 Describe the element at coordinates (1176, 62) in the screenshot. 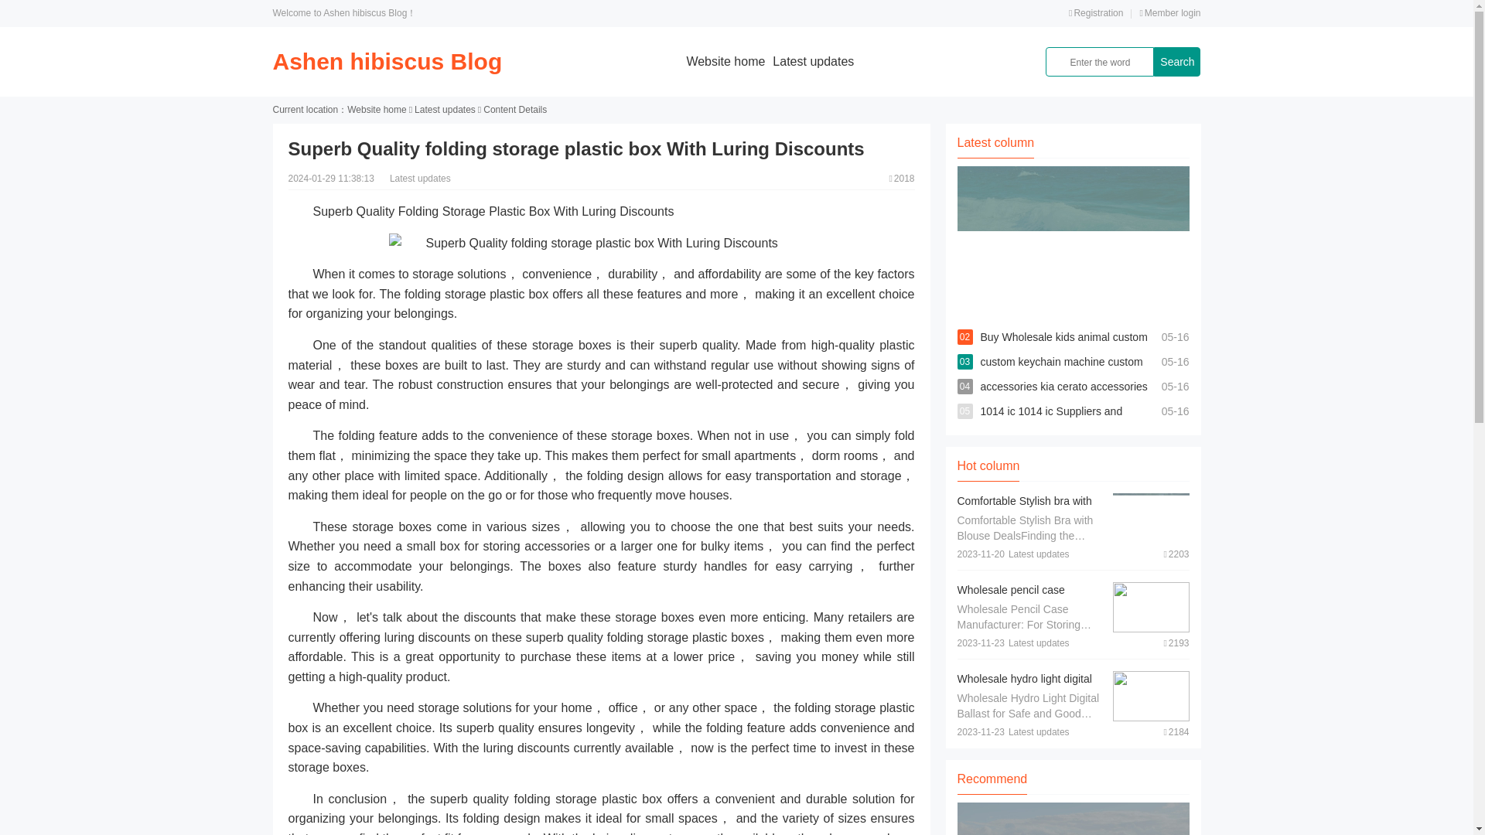

I see `Search` at that location.